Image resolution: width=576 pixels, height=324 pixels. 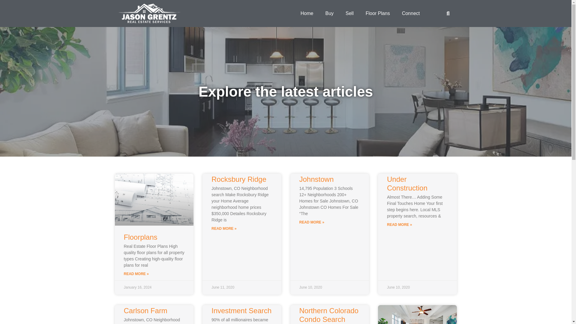 What do you see at coordinates (329, 315) in the screenshot?
I see `Northern Colorado Condo Search` at bounding box center [329, 315].